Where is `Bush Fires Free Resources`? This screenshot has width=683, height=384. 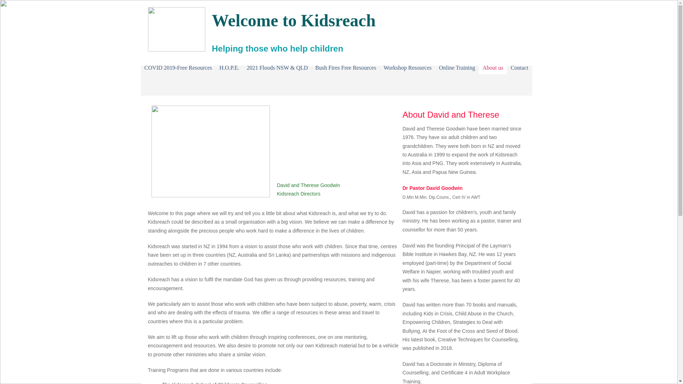 Bush Fires Free Resources is located at coordinates (345, 68).